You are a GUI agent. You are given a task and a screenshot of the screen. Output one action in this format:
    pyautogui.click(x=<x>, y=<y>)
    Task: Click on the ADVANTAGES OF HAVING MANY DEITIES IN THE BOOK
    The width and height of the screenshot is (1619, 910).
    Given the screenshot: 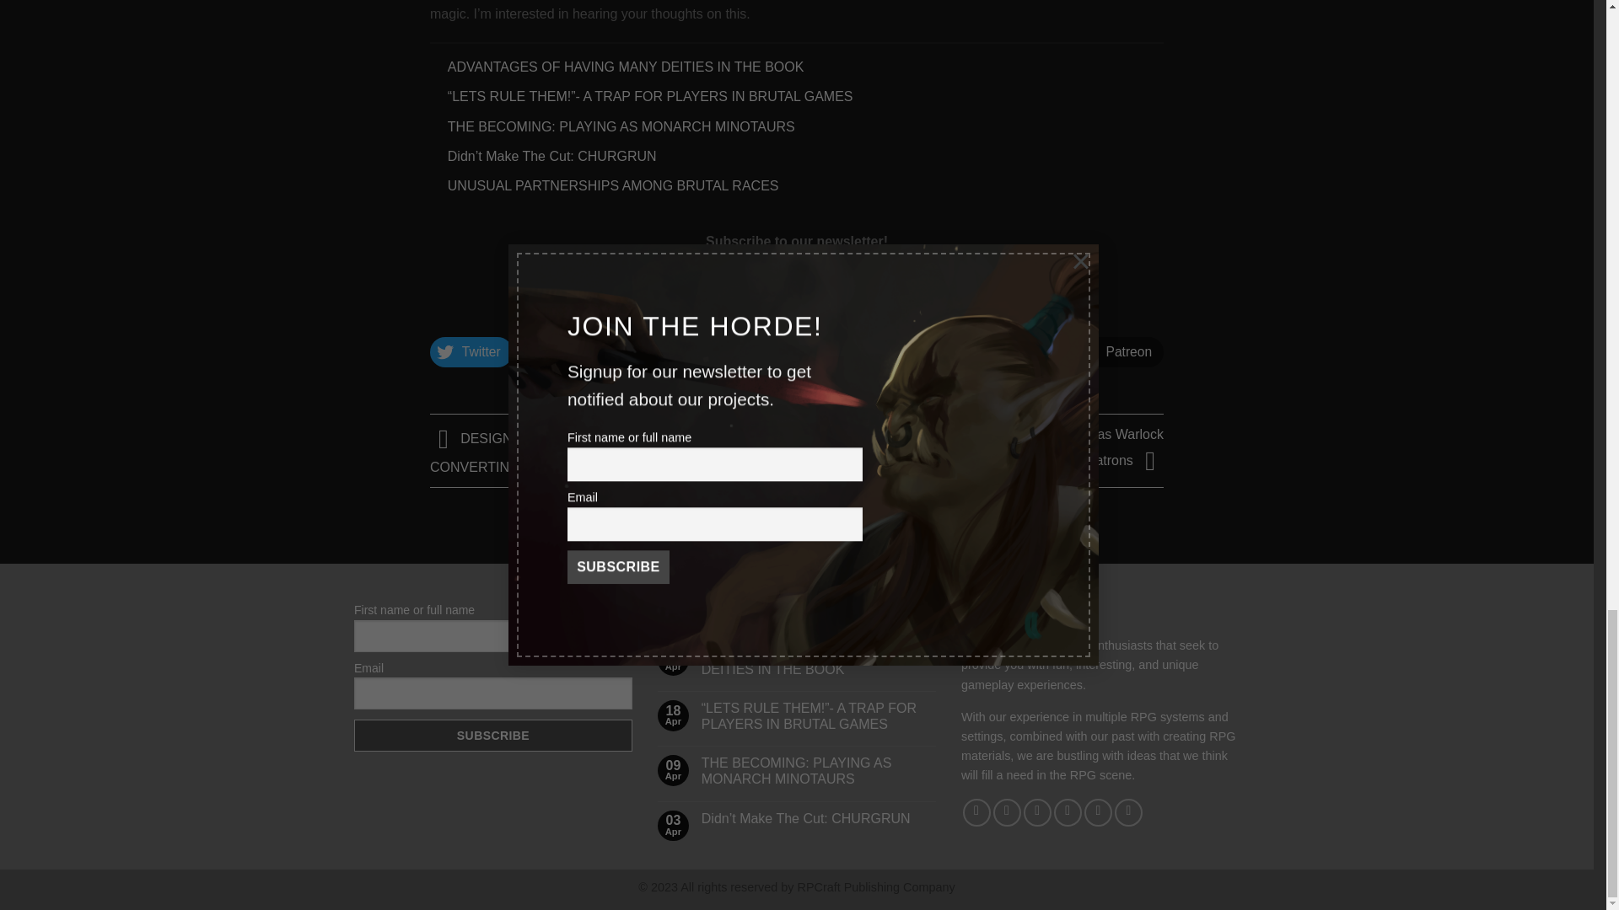 What is the action you would take?
    pyautogui.click(x=818, y=661)
    